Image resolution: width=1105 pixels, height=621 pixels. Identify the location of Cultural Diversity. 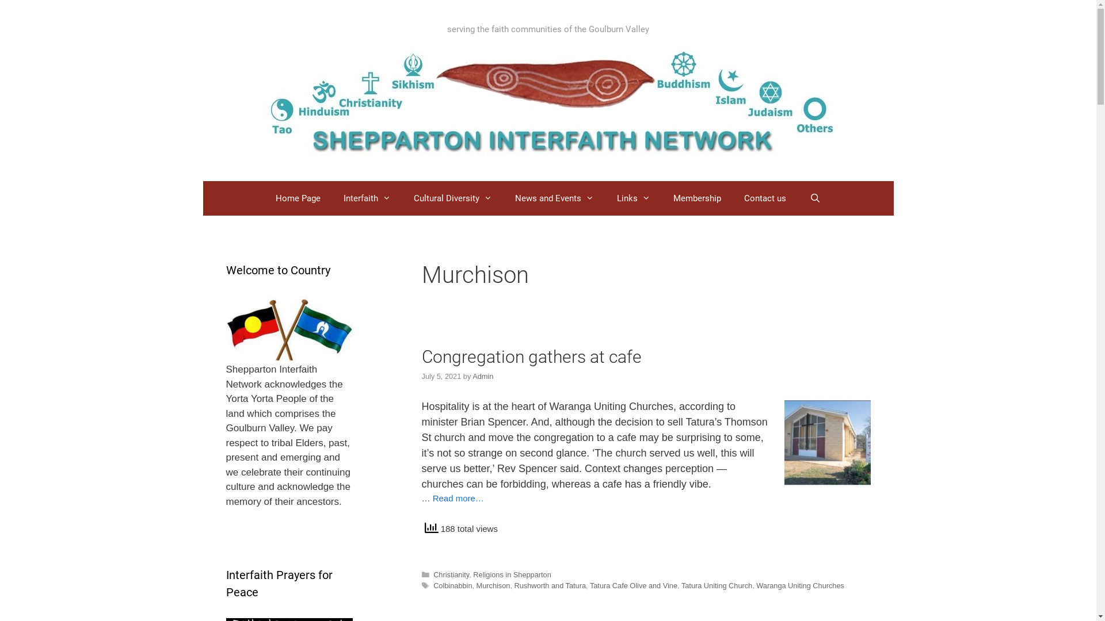
(453, 198).